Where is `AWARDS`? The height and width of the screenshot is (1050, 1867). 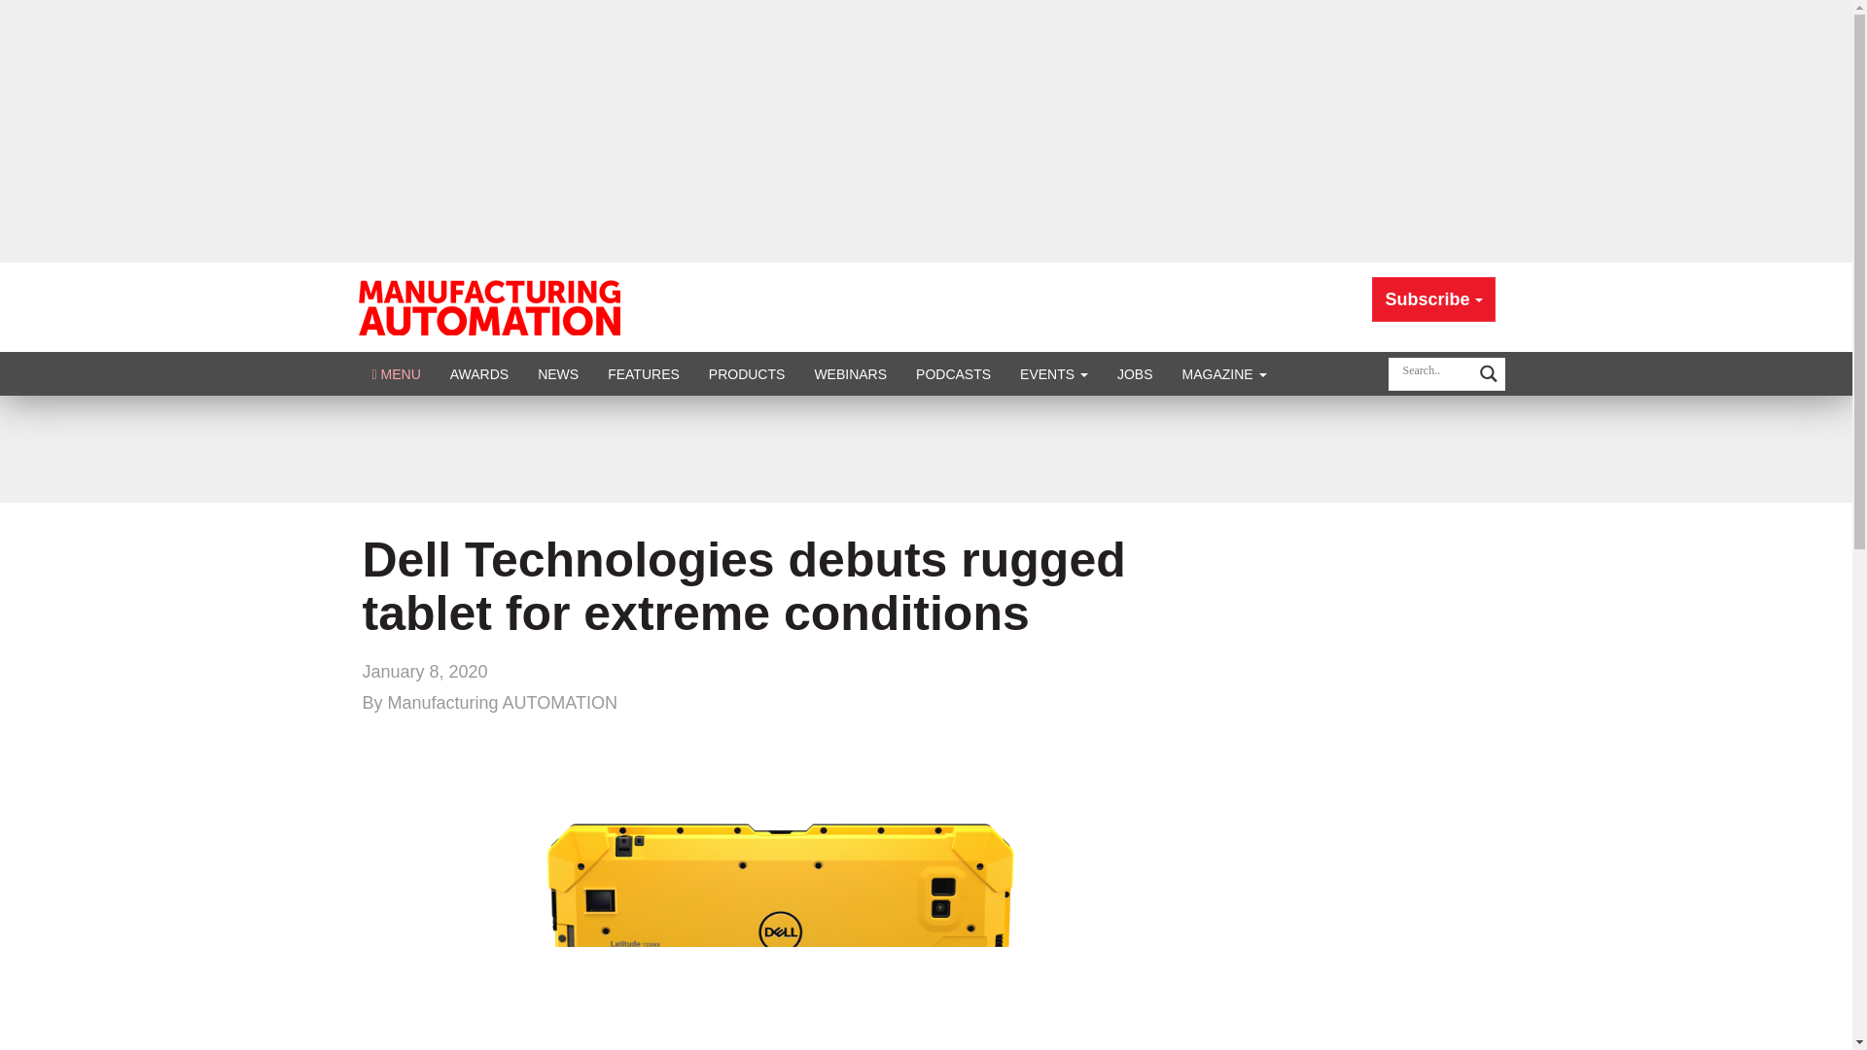 AWARDS is located at coordinates (478, 373).